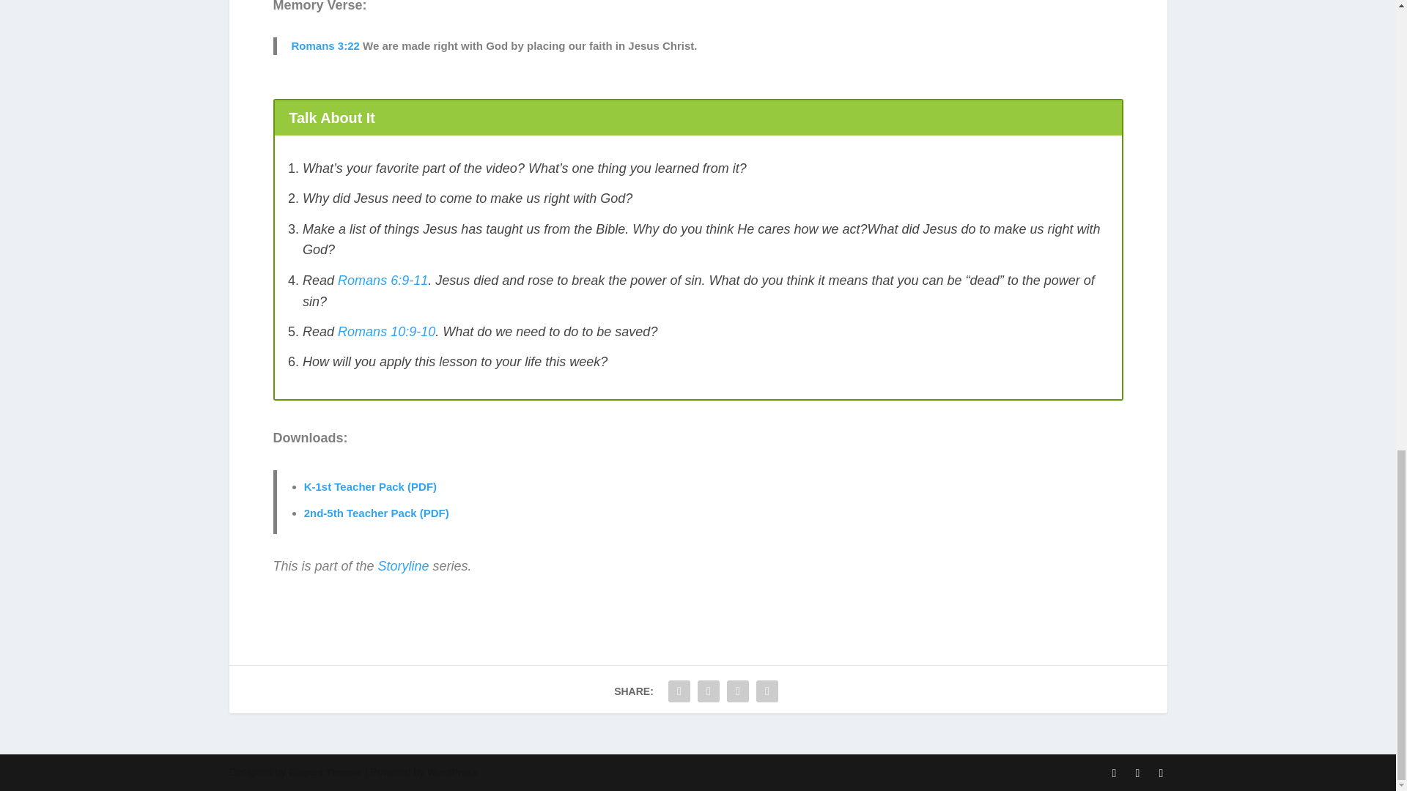  I want to click on Romans 10:9-10, so click(385, 331).